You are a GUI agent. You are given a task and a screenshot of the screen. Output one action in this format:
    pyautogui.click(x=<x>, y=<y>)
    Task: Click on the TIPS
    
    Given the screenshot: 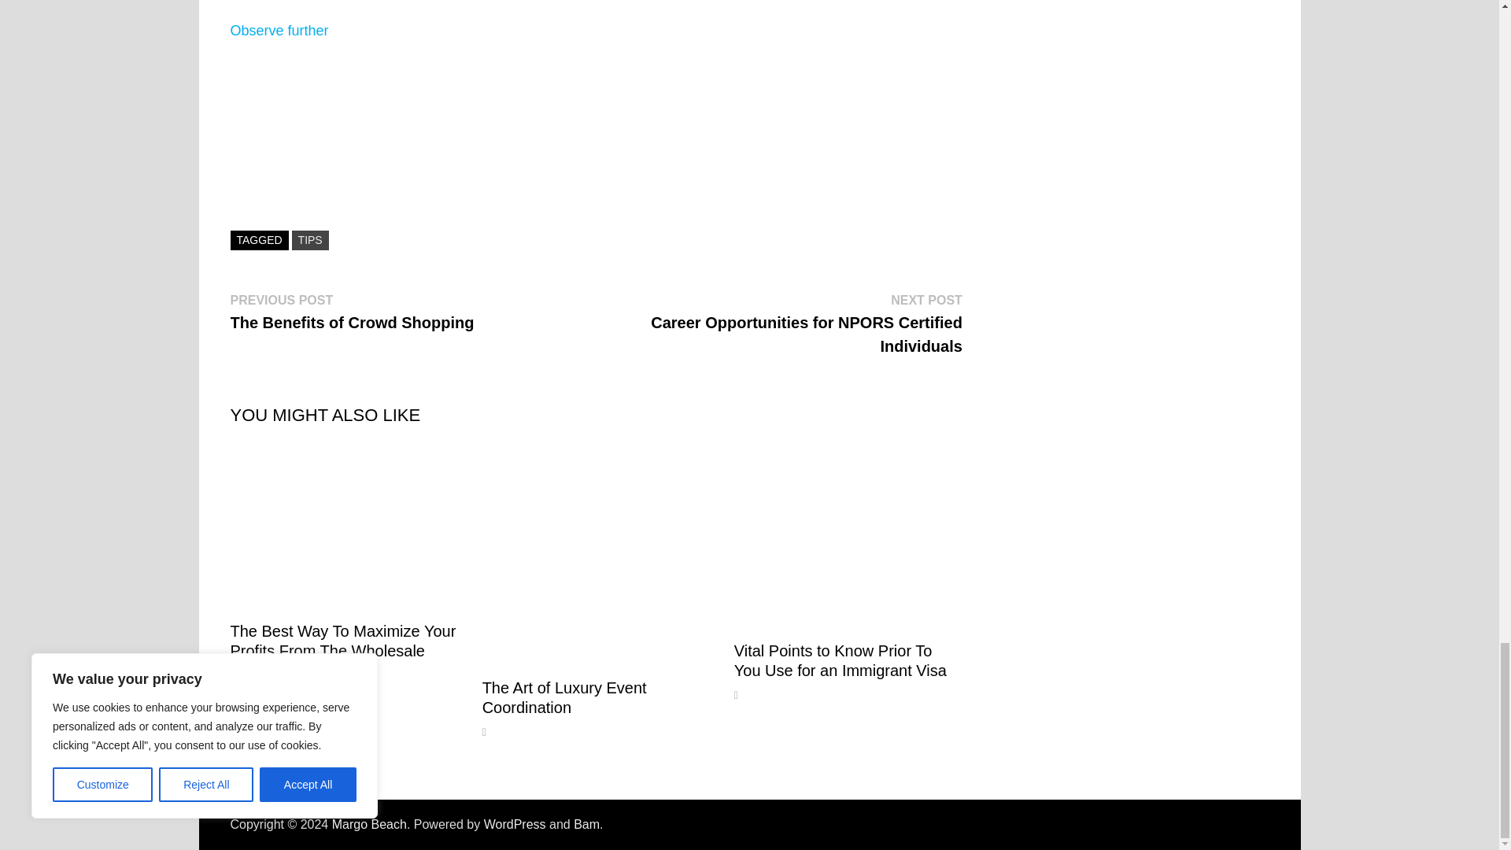 What is the action you would take?
    pyautogui.click(x=369, y=824)
    